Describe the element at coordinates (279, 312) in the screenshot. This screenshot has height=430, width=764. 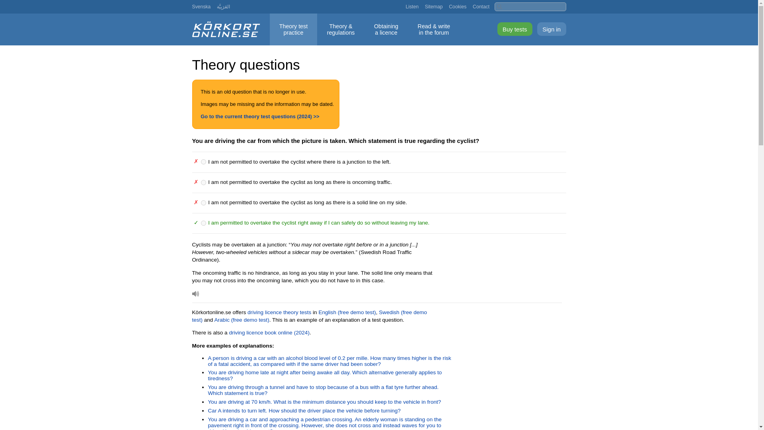
I see `Contact` at that location.